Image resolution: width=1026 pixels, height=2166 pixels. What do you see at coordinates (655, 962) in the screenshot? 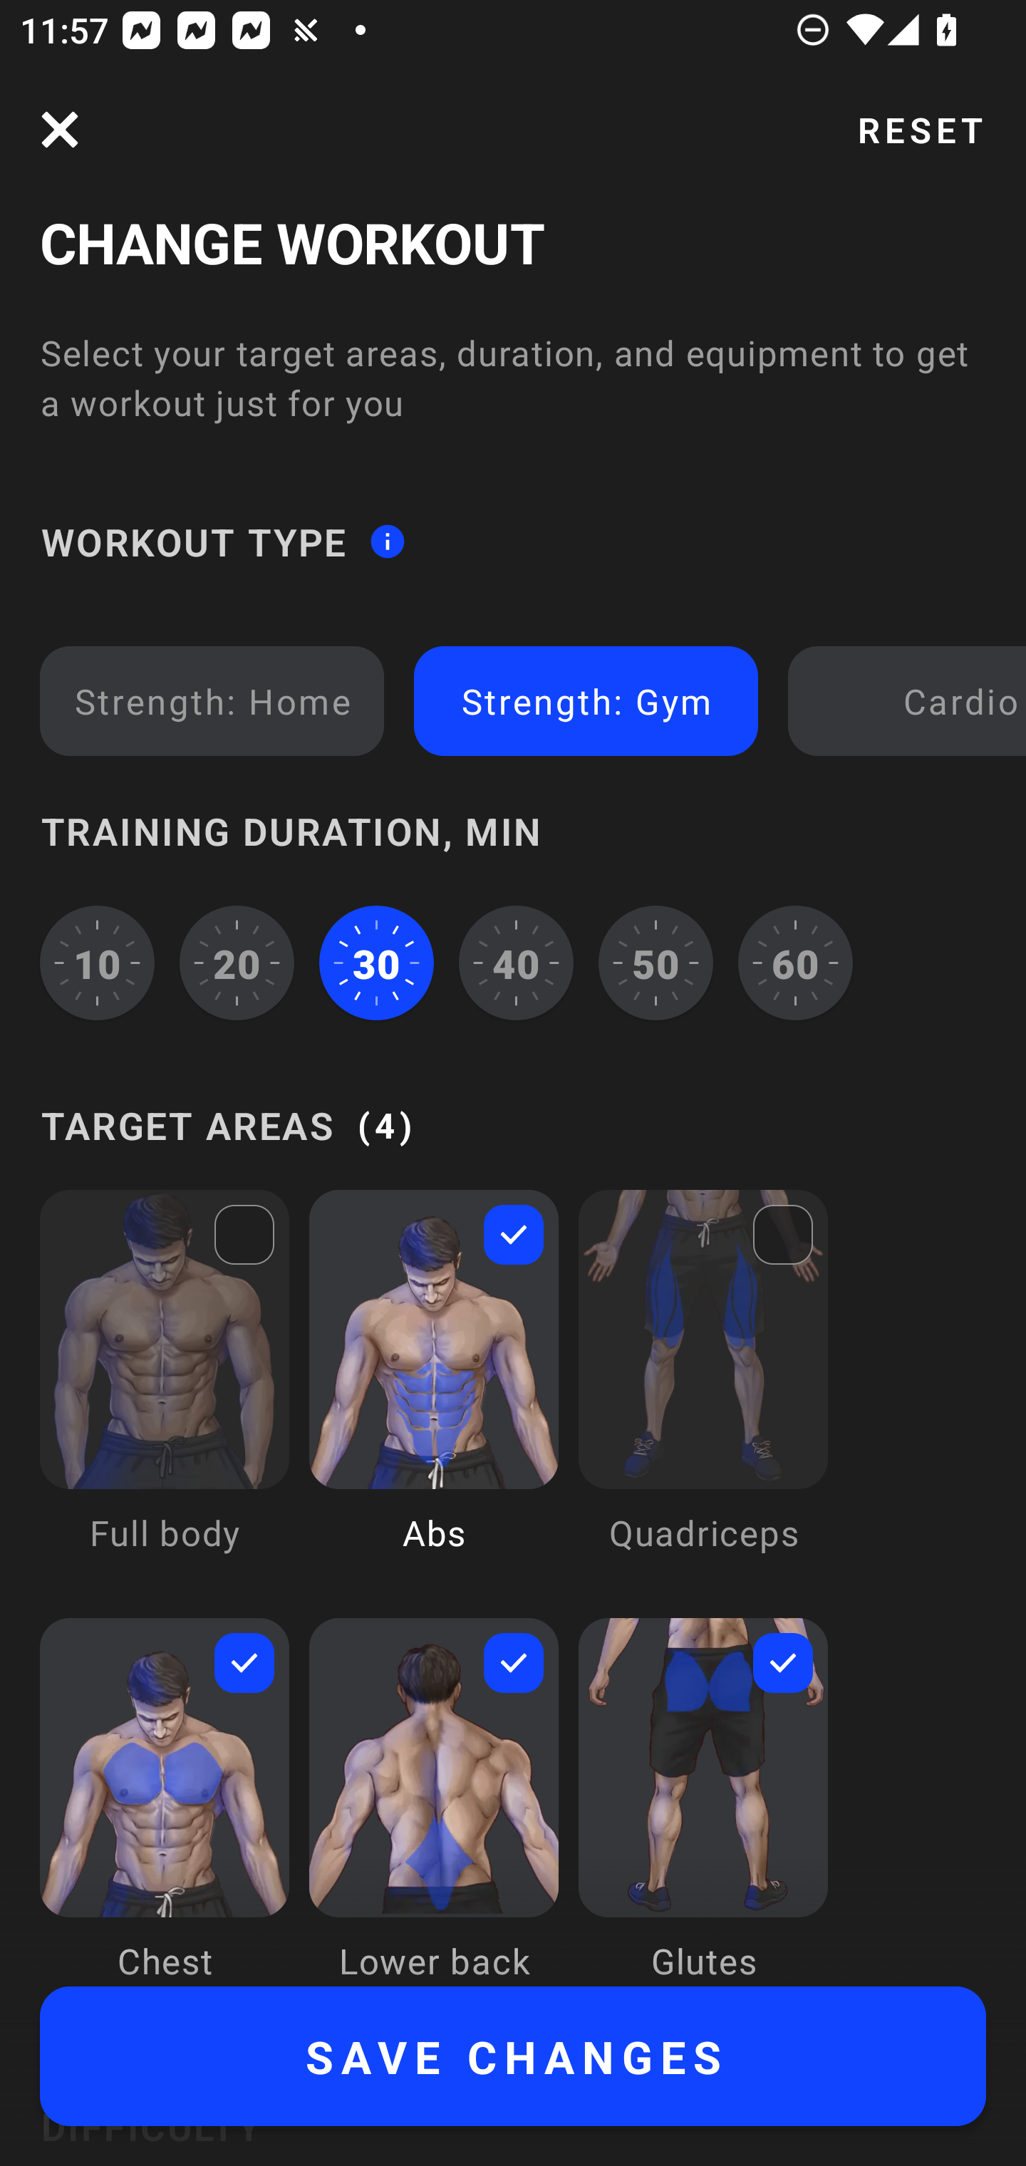
I see `50` at bounding box center [655, 962].